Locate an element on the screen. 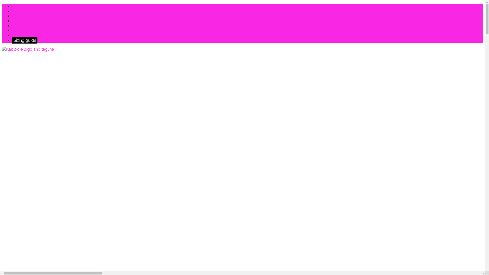 The height and width of the screenshot is (275, 489). Reviews is located at coordinates (20, 26).